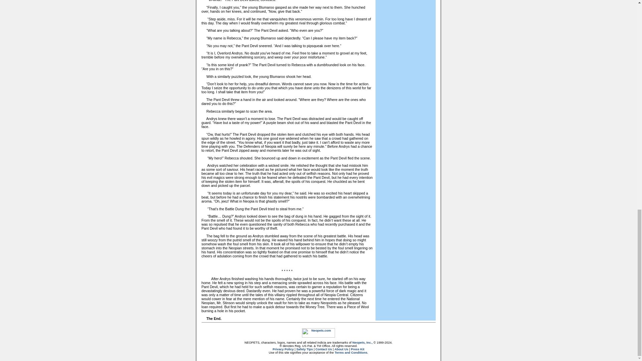 The image size is (642, 361). I want to click on Terms and Conditions, so click(351, 352).